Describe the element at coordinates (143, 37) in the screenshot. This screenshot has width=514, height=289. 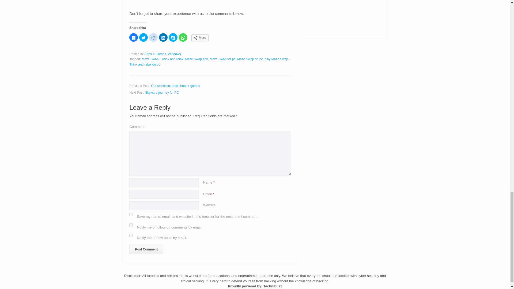
I see `Click to share on Twitter` at that location.